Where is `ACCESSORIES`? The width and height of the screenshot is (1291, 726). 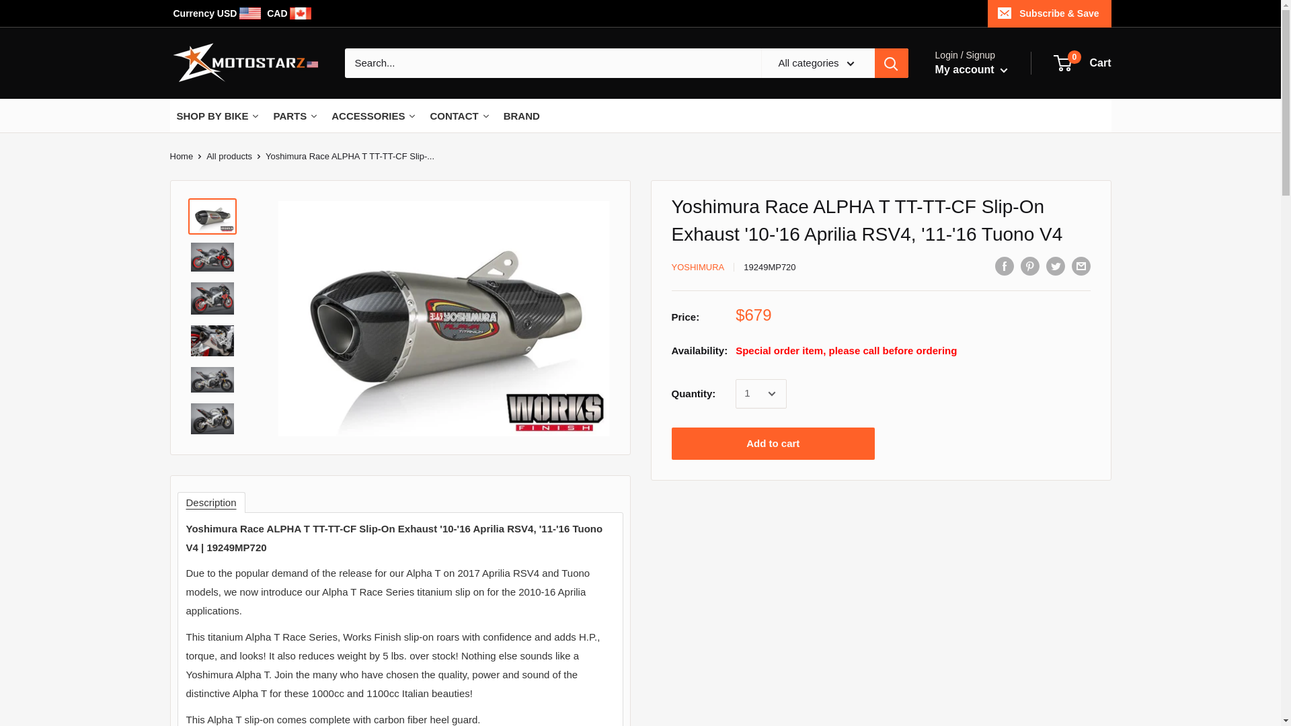
ACCESSORIES is located at coordinates (459, 115).